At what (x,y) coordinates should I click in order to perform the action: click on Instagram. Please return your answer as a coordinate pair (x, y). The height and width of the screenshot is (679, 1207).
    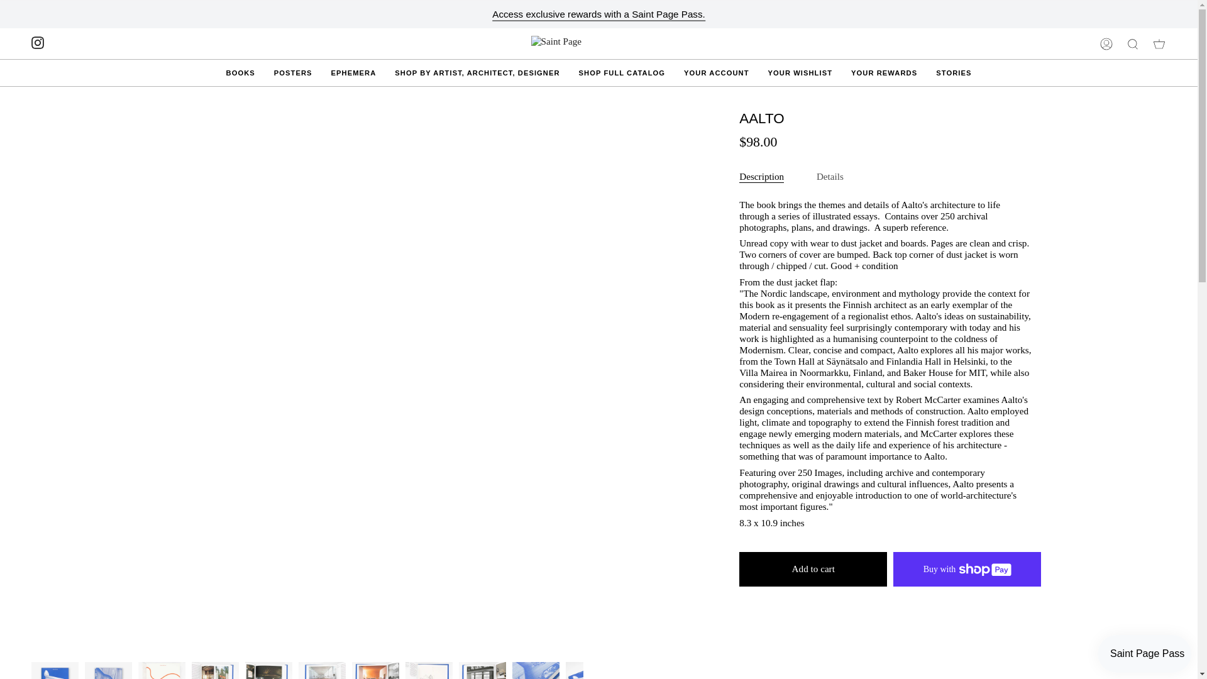
    Looking at the image, I should click on (37, 42).